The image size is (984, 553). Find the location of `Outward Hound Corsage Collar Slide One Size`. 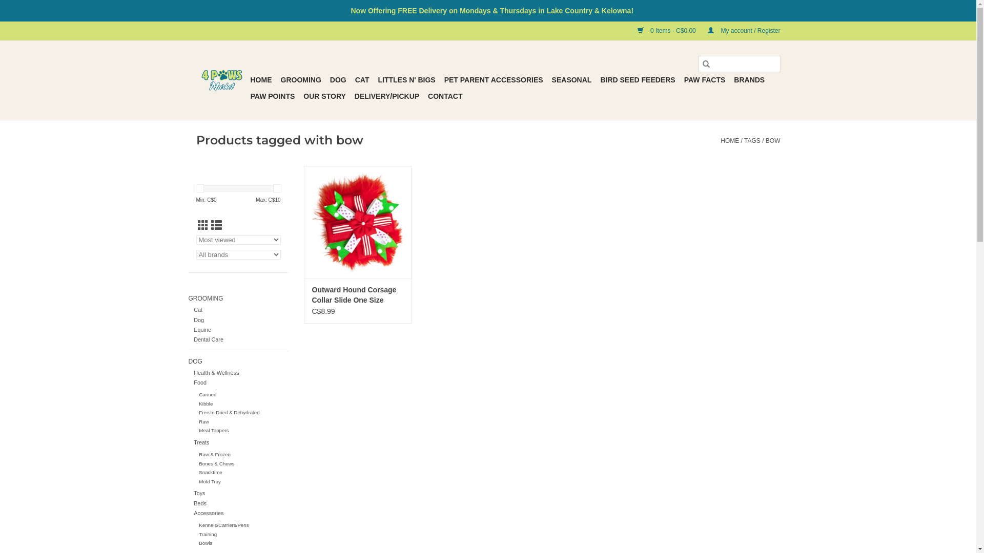

Outward Hound Corsage Collar Slide One Size is located at coordinates (357, 222).